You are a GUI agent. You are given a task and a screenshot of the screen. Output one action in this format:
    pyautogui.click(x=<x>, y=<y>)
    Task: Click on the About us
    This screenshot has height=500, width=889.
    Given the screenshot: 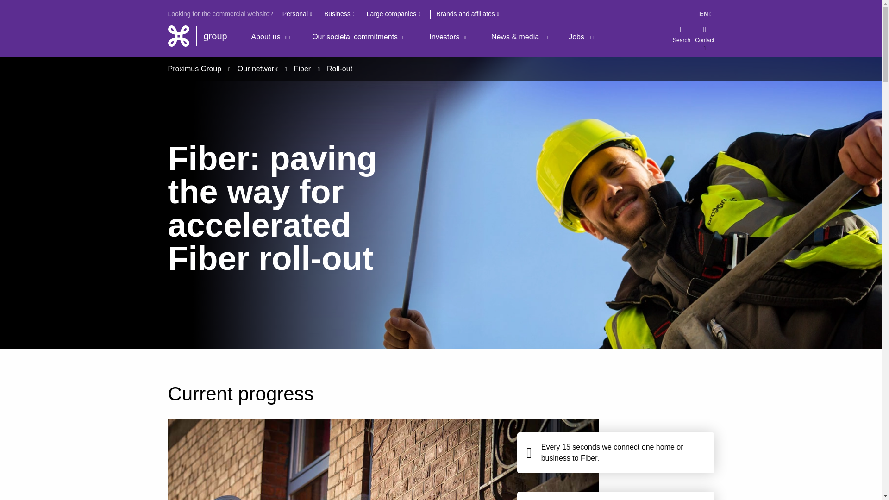 What is the action you would take?
    pyautogui.click(x=272, y=37)
    